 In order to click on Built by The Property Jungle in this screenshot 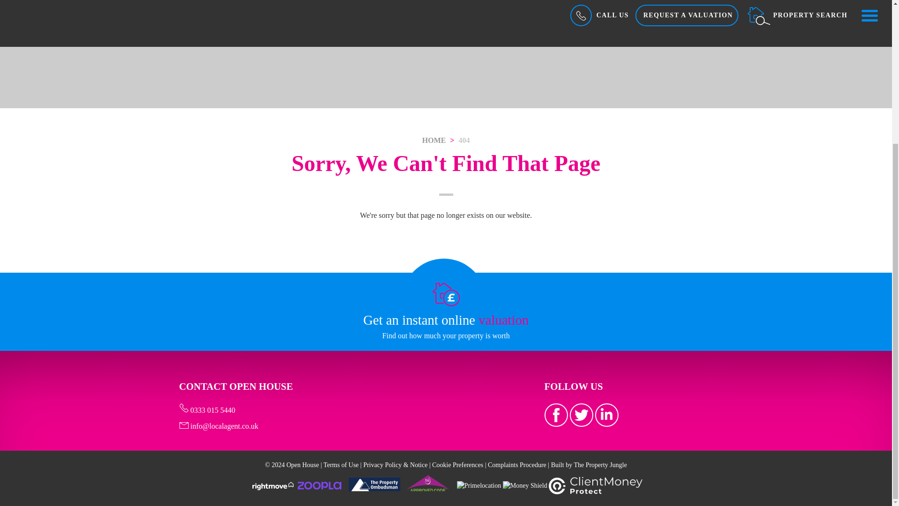, I will do `click(589, 465)`.